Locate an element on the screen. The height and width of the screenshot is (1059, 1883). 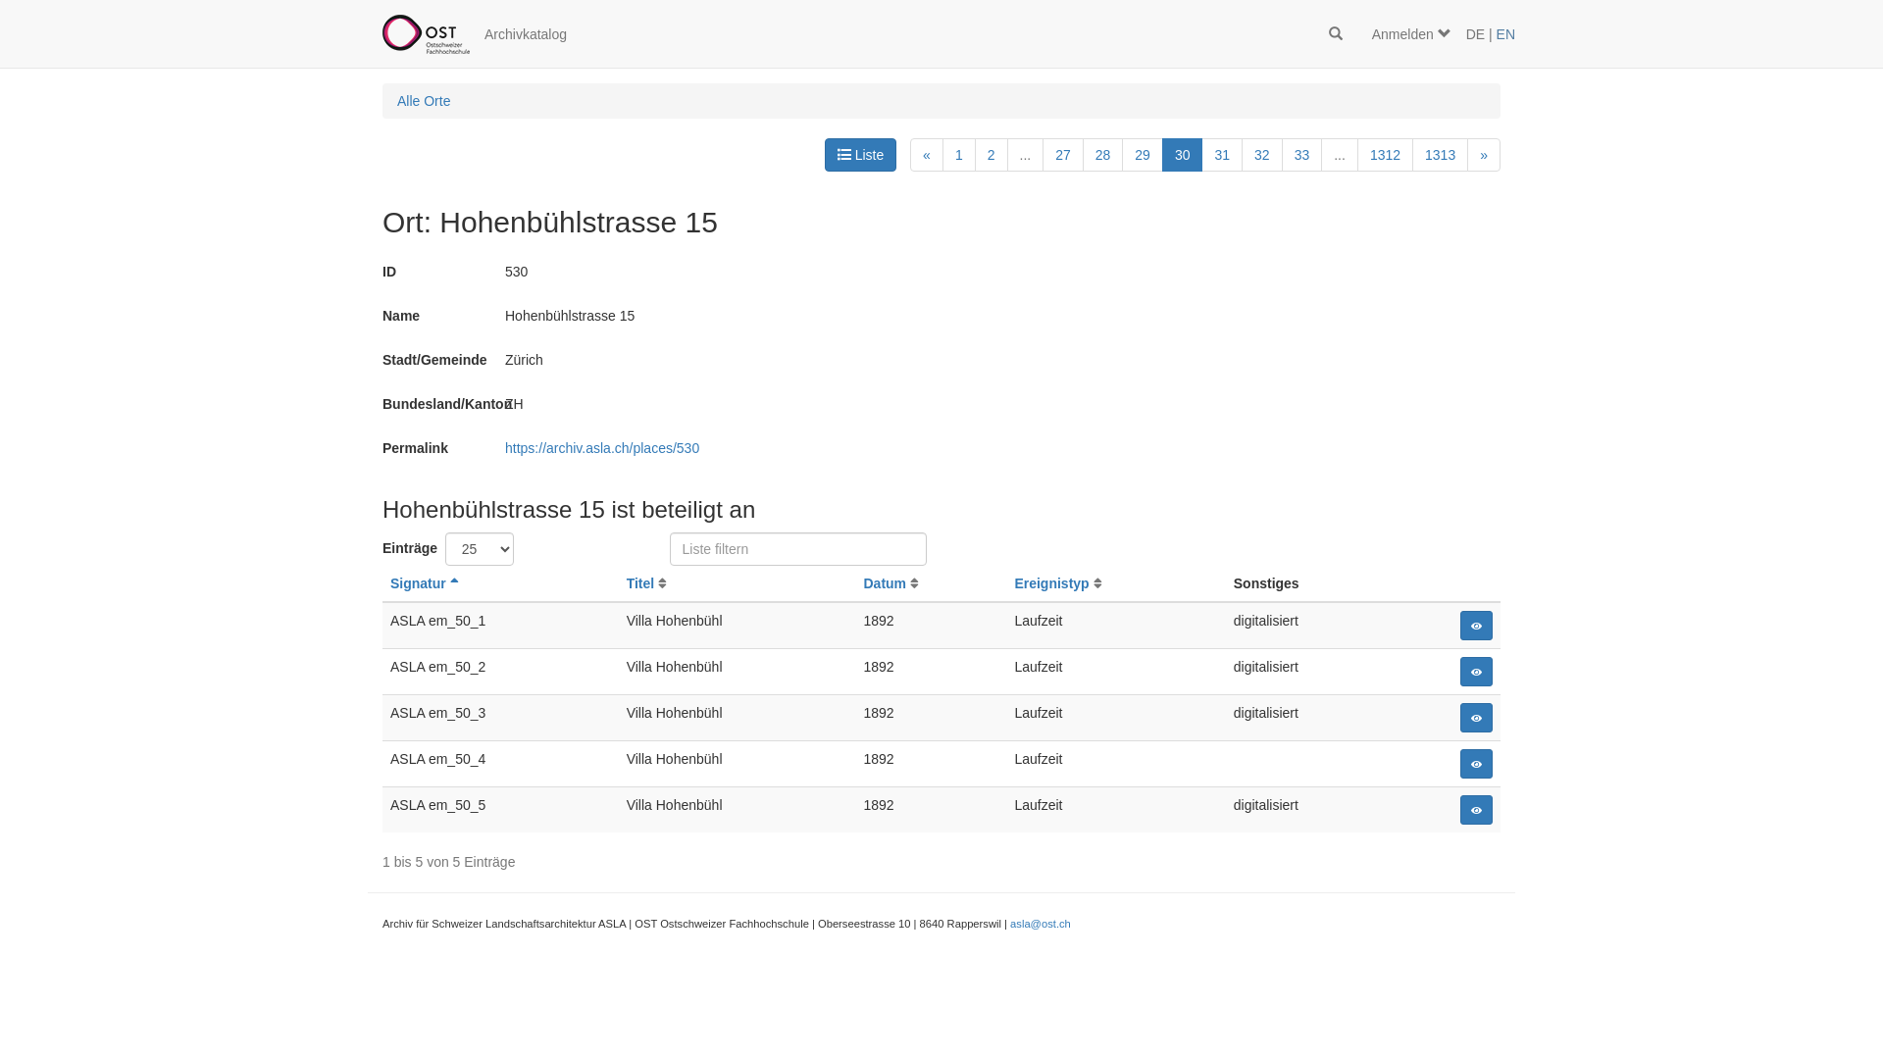
EN is located at coordinates (1506, 34).